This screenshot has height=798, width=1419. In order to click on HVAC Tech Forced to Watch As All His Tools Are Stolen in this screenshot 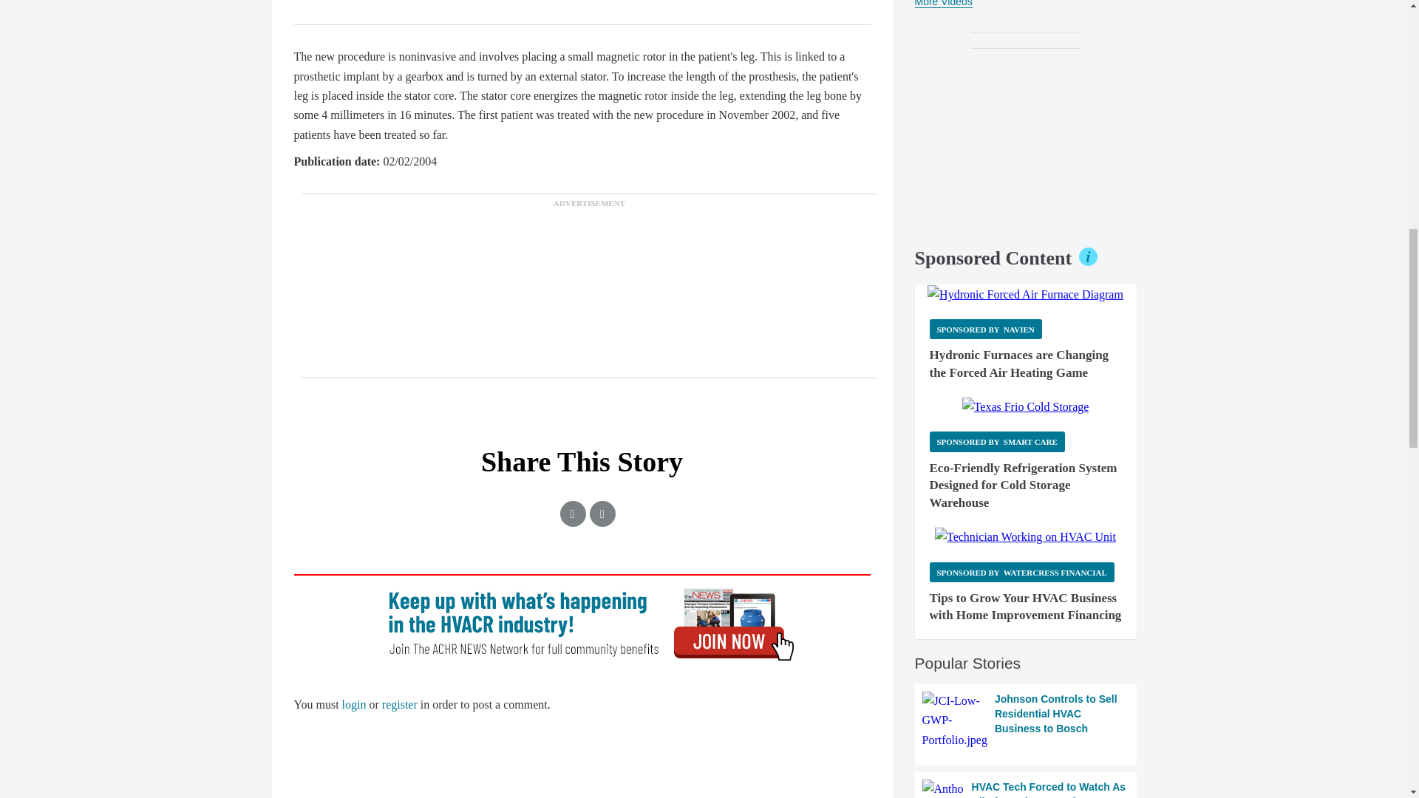, I will do `click(1026, 789)`.